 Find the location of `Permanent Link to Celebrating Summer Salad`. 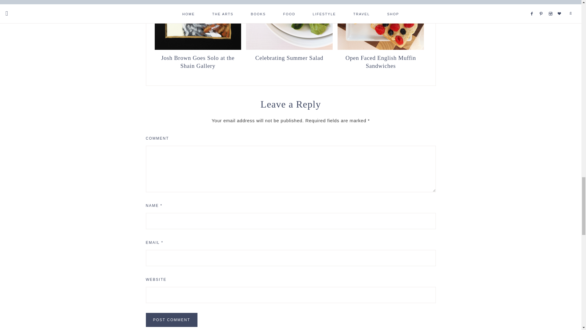

Permanent Link to Celebrating Summer Salad is located at coordinates (289, 57).